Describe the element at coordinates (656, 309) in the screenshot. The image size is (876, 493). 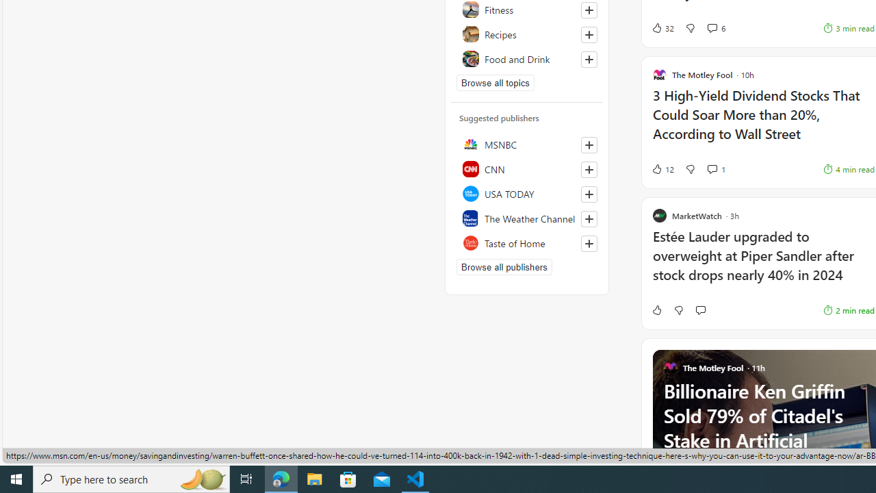
I see `Like` at that location.